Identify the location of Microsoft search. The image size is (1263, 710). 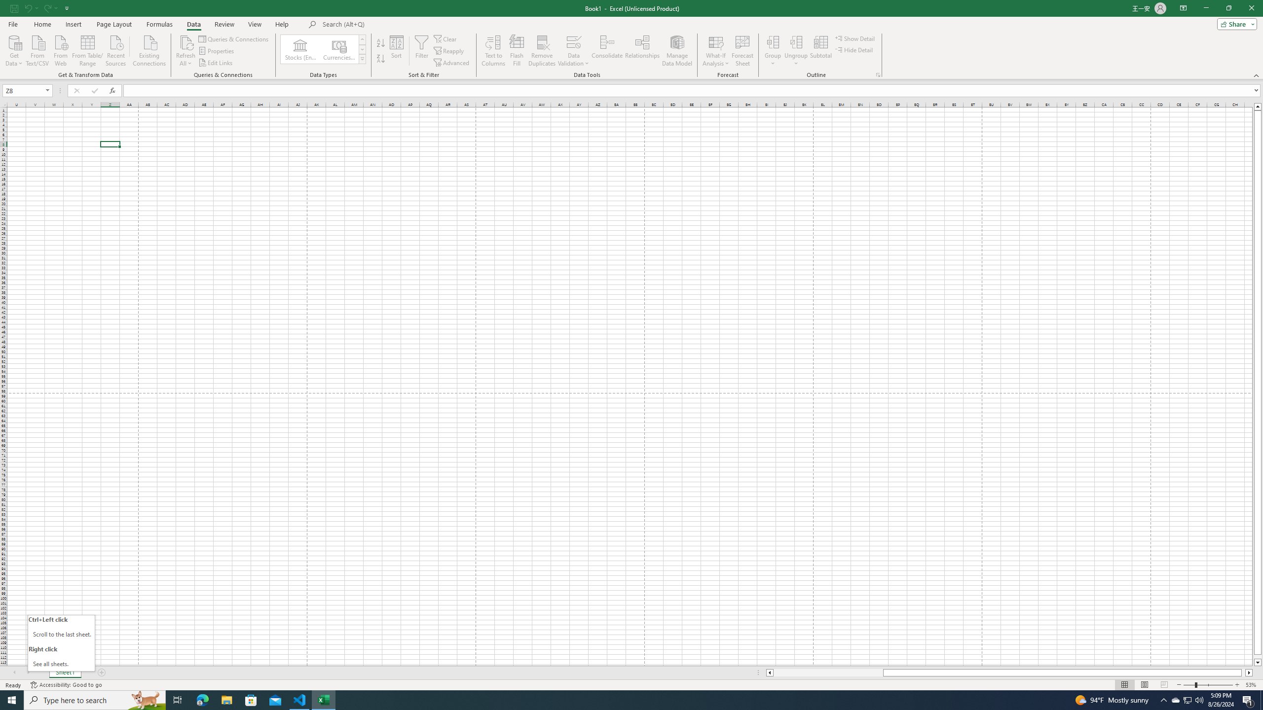
(391, 25).